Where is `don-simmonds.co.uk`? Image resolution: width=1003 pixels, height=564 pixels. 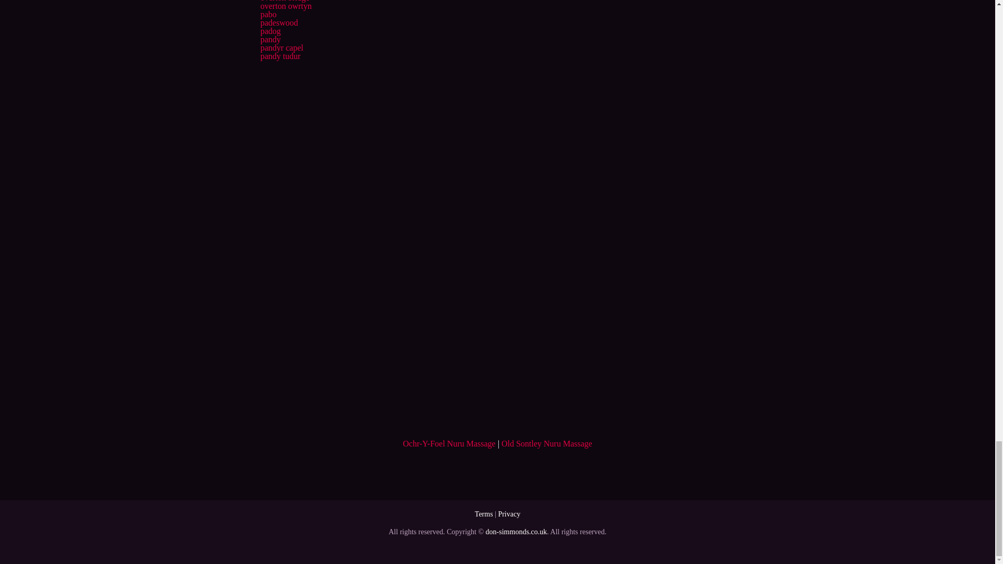 don-simmonds.co.uk is located at coordinates (516, 532).